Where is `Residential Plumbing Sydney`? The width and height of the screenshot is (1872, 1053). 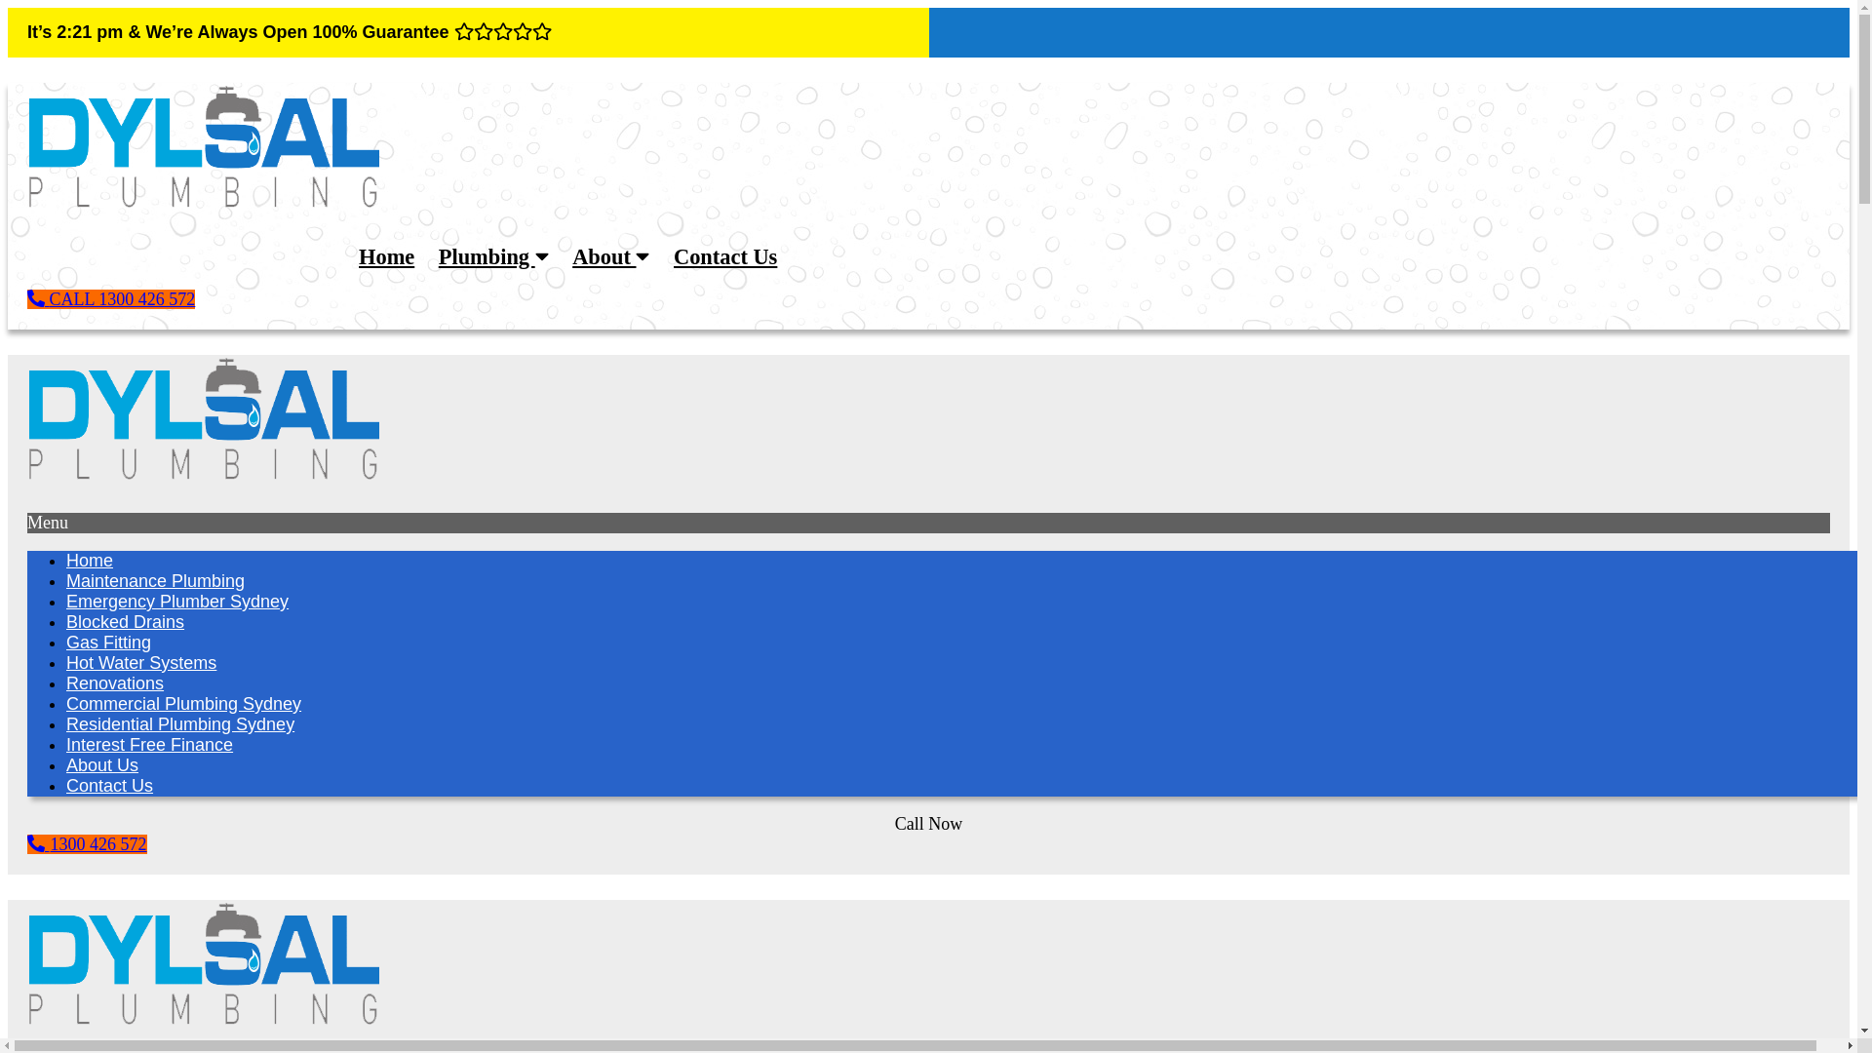
Residential Plumbing Sydney is located at coordinates (180, 724).